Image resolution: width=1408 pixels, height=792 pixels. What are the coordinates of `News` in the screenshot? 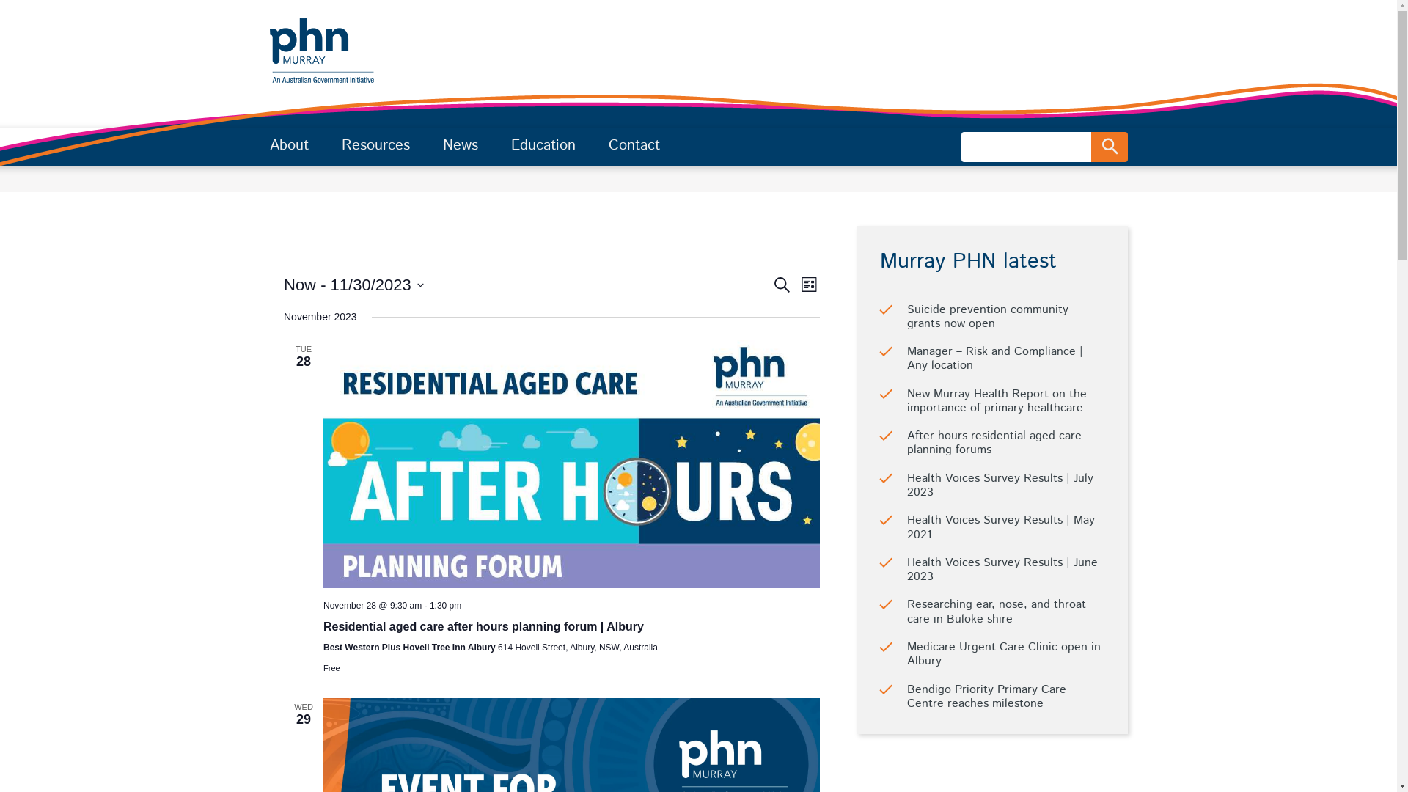 It's located at (461, 146).